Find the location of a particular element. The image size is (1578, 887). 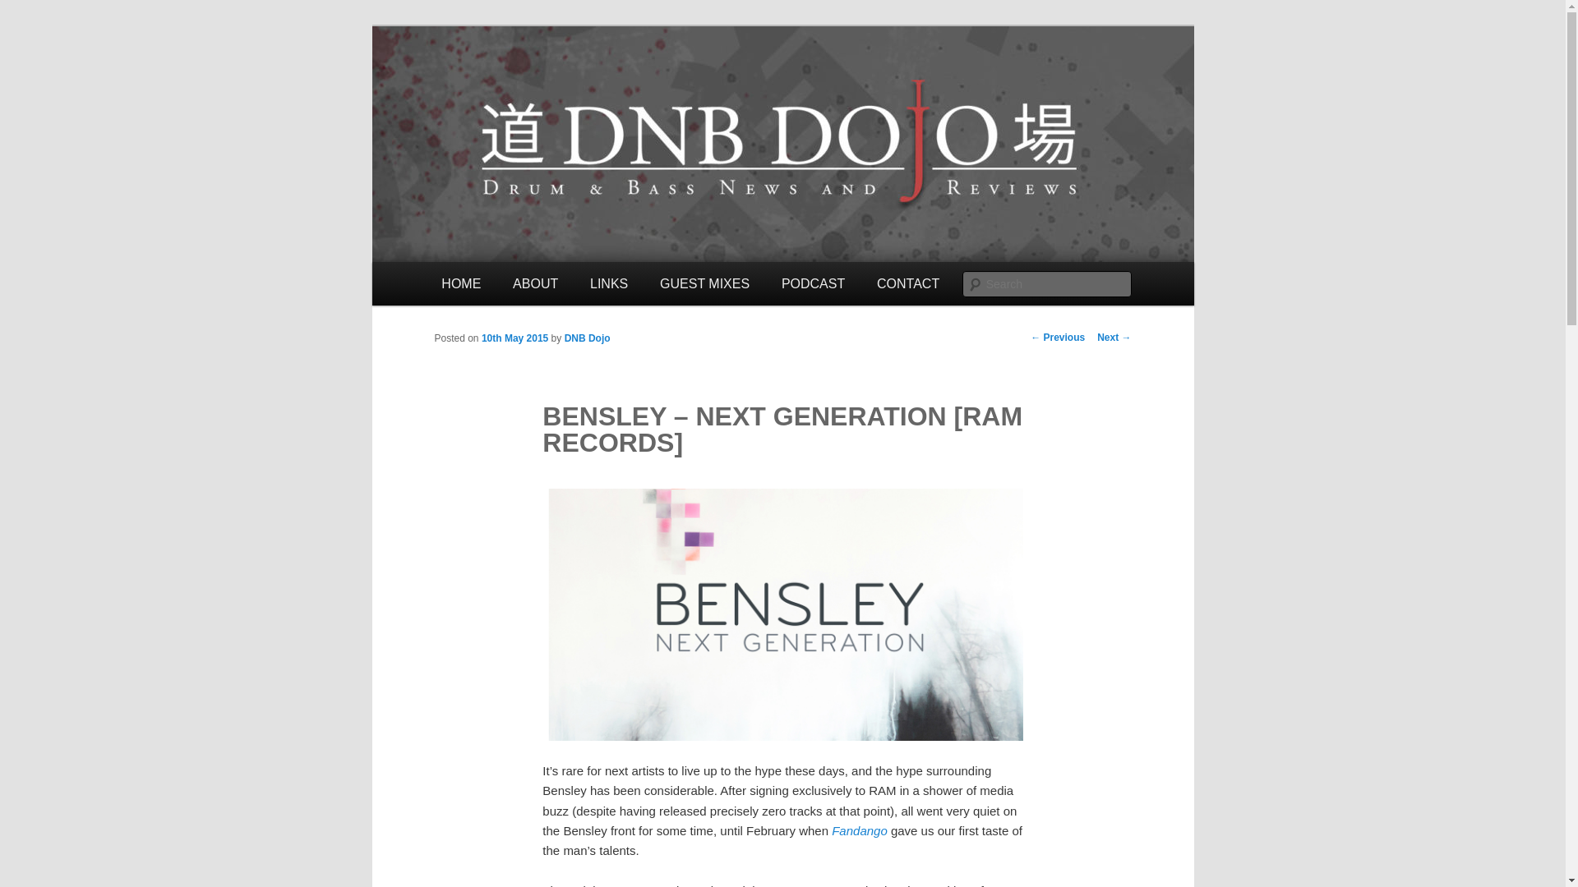

ABOUT is located at coordinates (535, 283).